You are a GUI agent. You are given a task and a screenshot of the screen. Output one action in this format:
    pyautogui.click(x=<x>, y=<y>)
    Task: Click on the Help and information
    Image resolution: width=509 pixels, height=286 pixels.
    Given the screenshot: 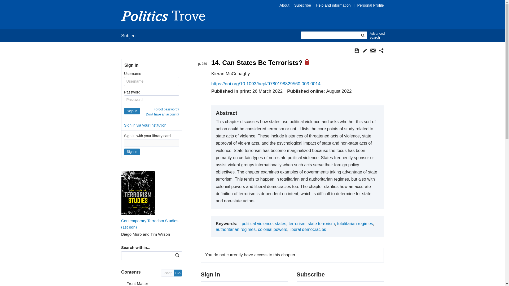 What is the action you would take?
    pyautogui.click(x=334, y=5)
    